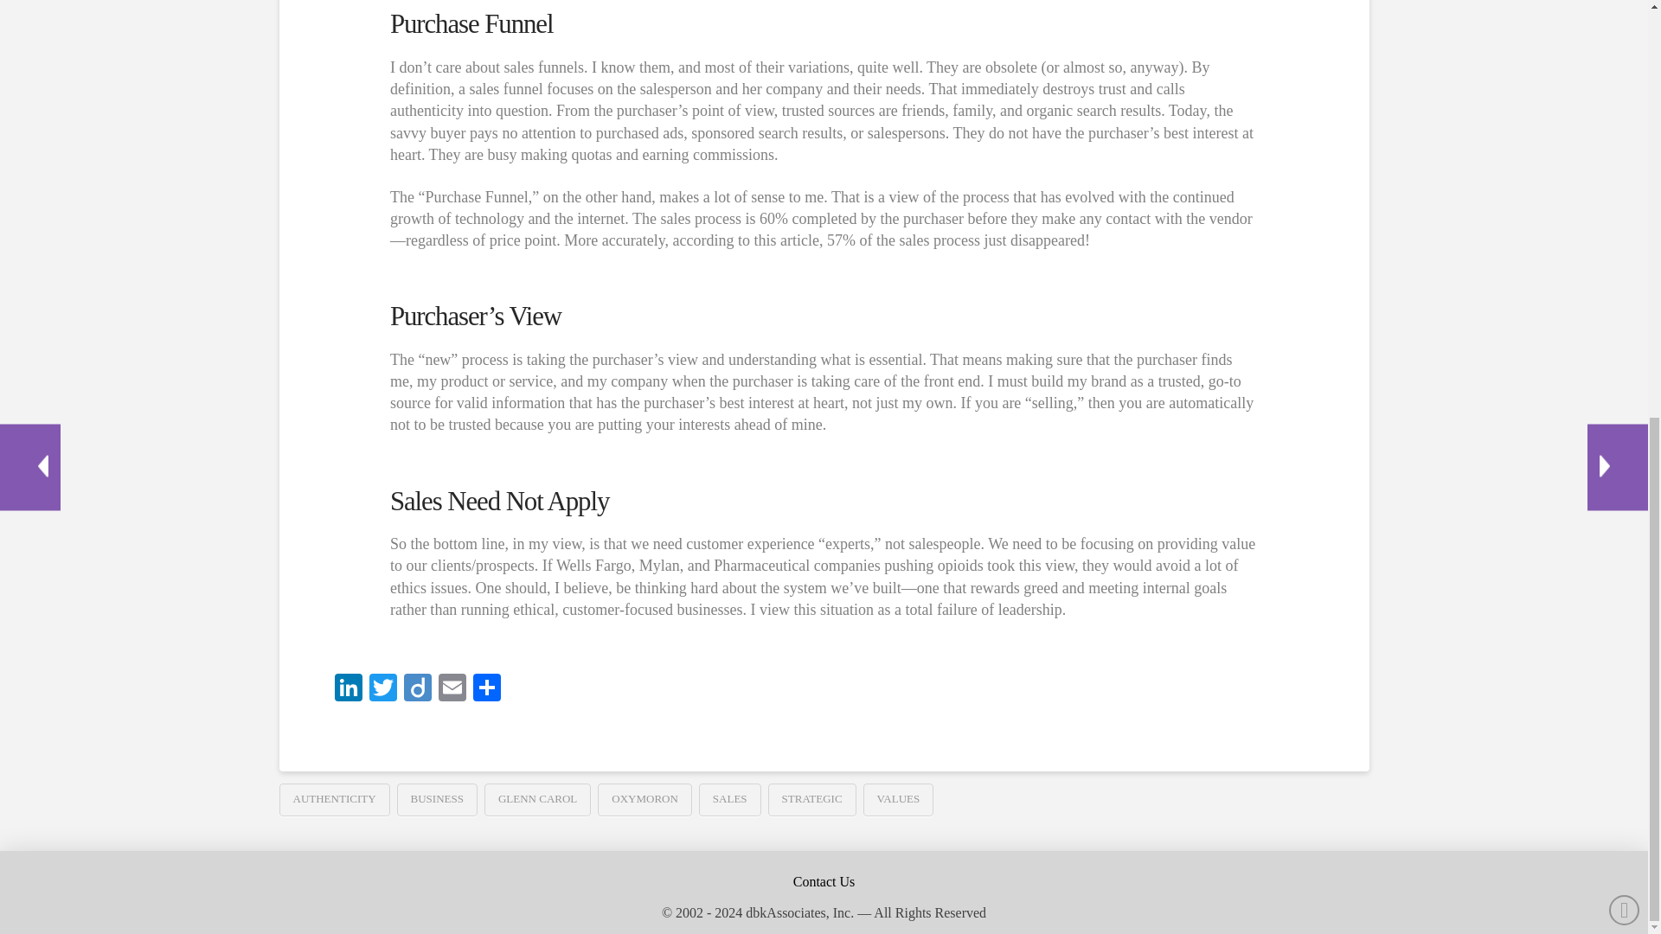  I want to click on AUTHENTICITY, so click(334, 799).